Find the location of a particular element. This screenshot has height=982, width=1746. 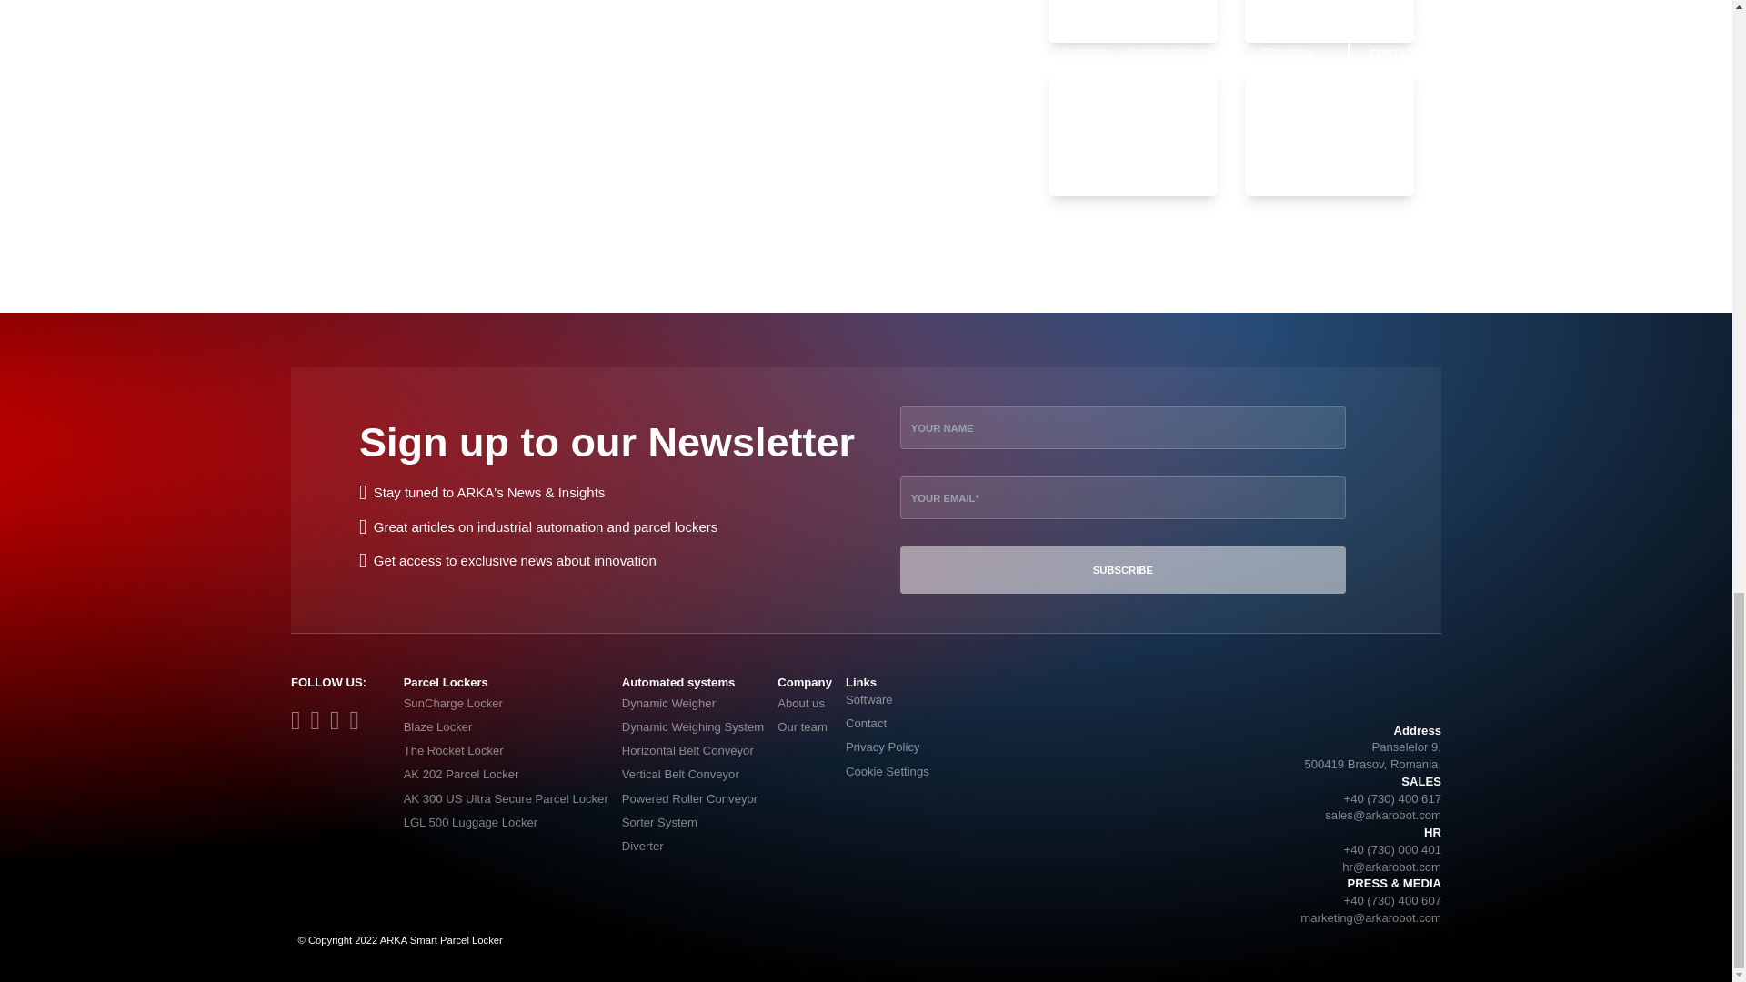

AK 202 Parcel Locker is located at coordinates (506, 776).